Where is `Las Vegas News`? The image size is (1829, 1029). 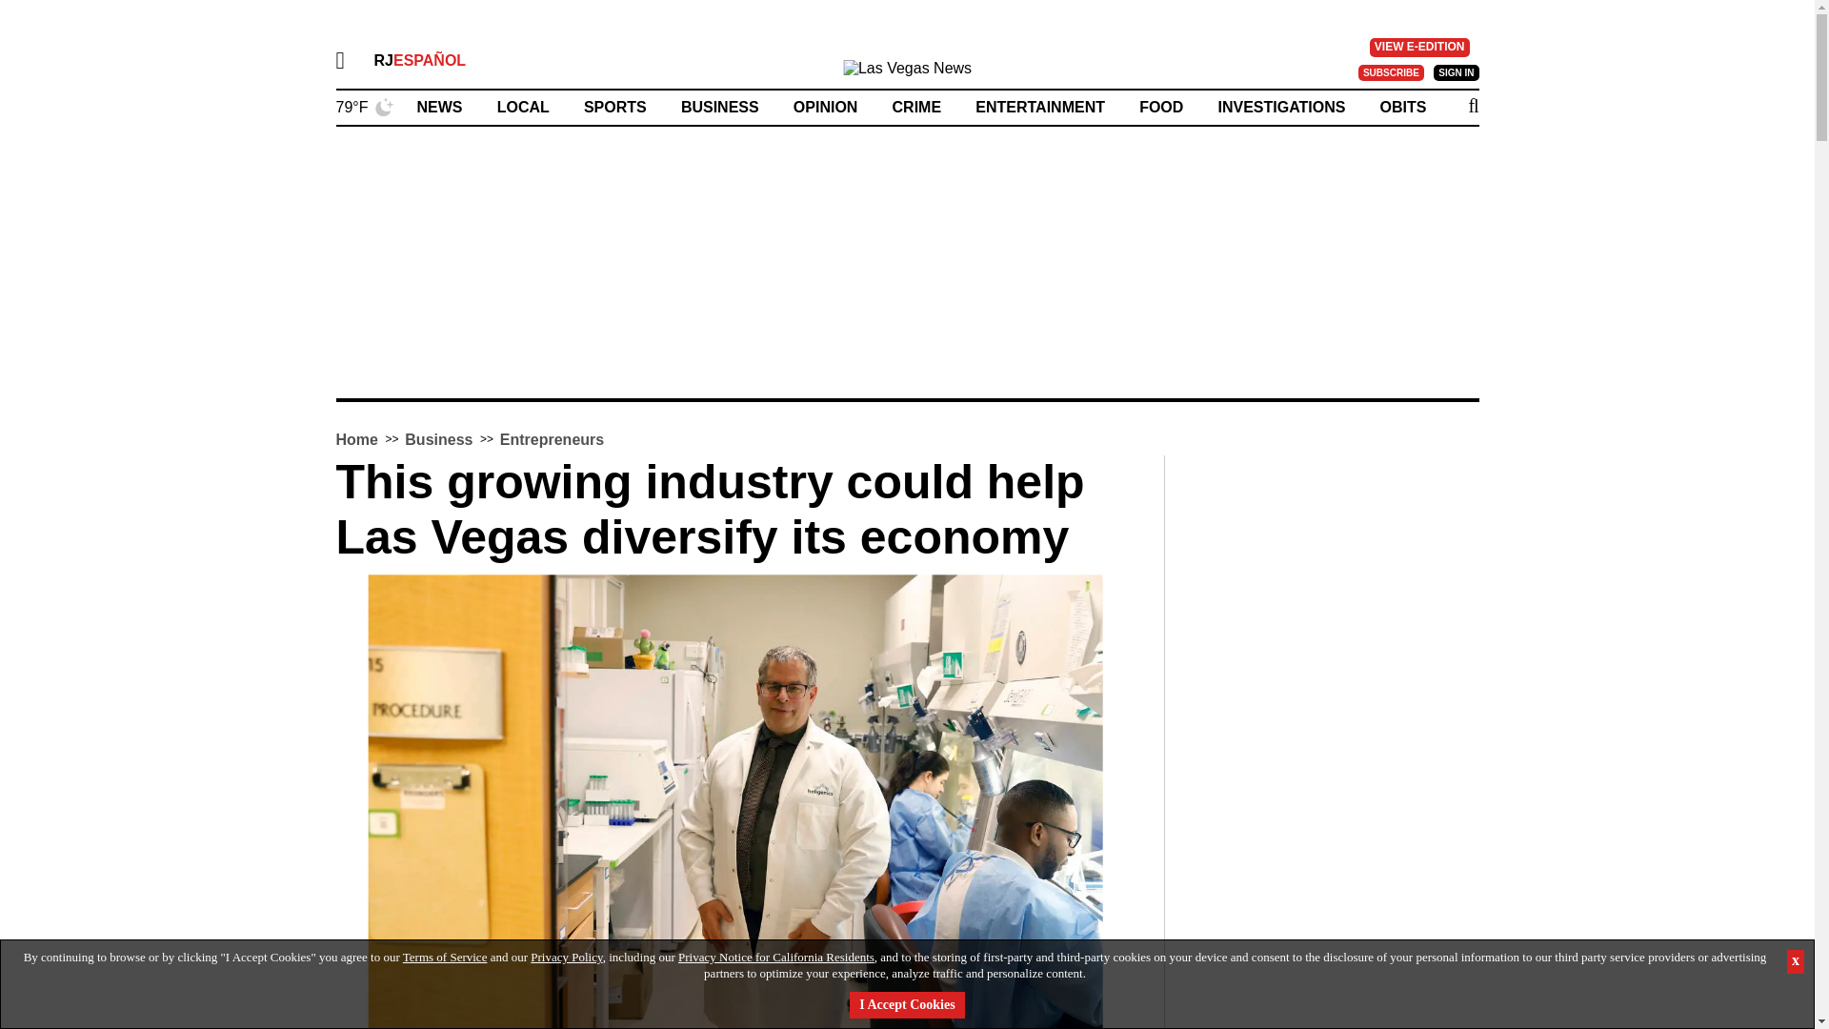
Las Vegas News is located at coordinates (907, 73).